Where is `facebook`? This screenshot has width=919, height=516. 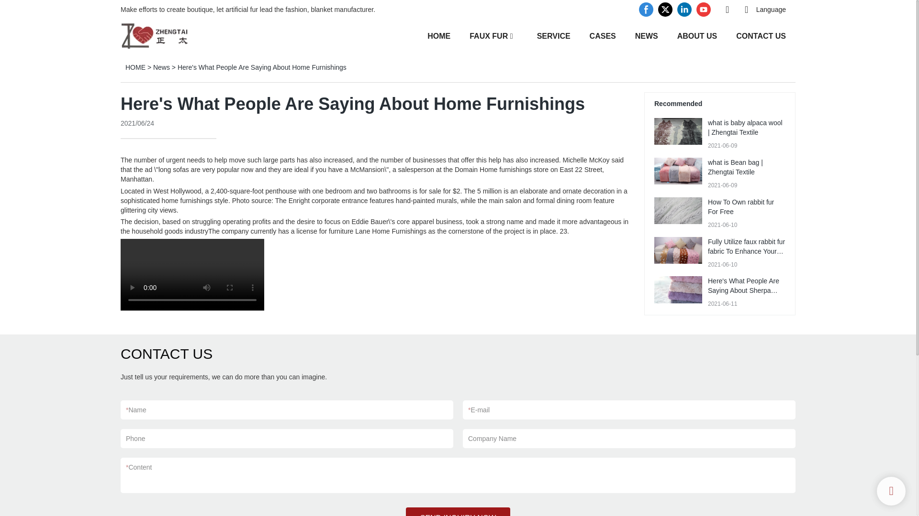
facebook is located at coordinates (646, 10).